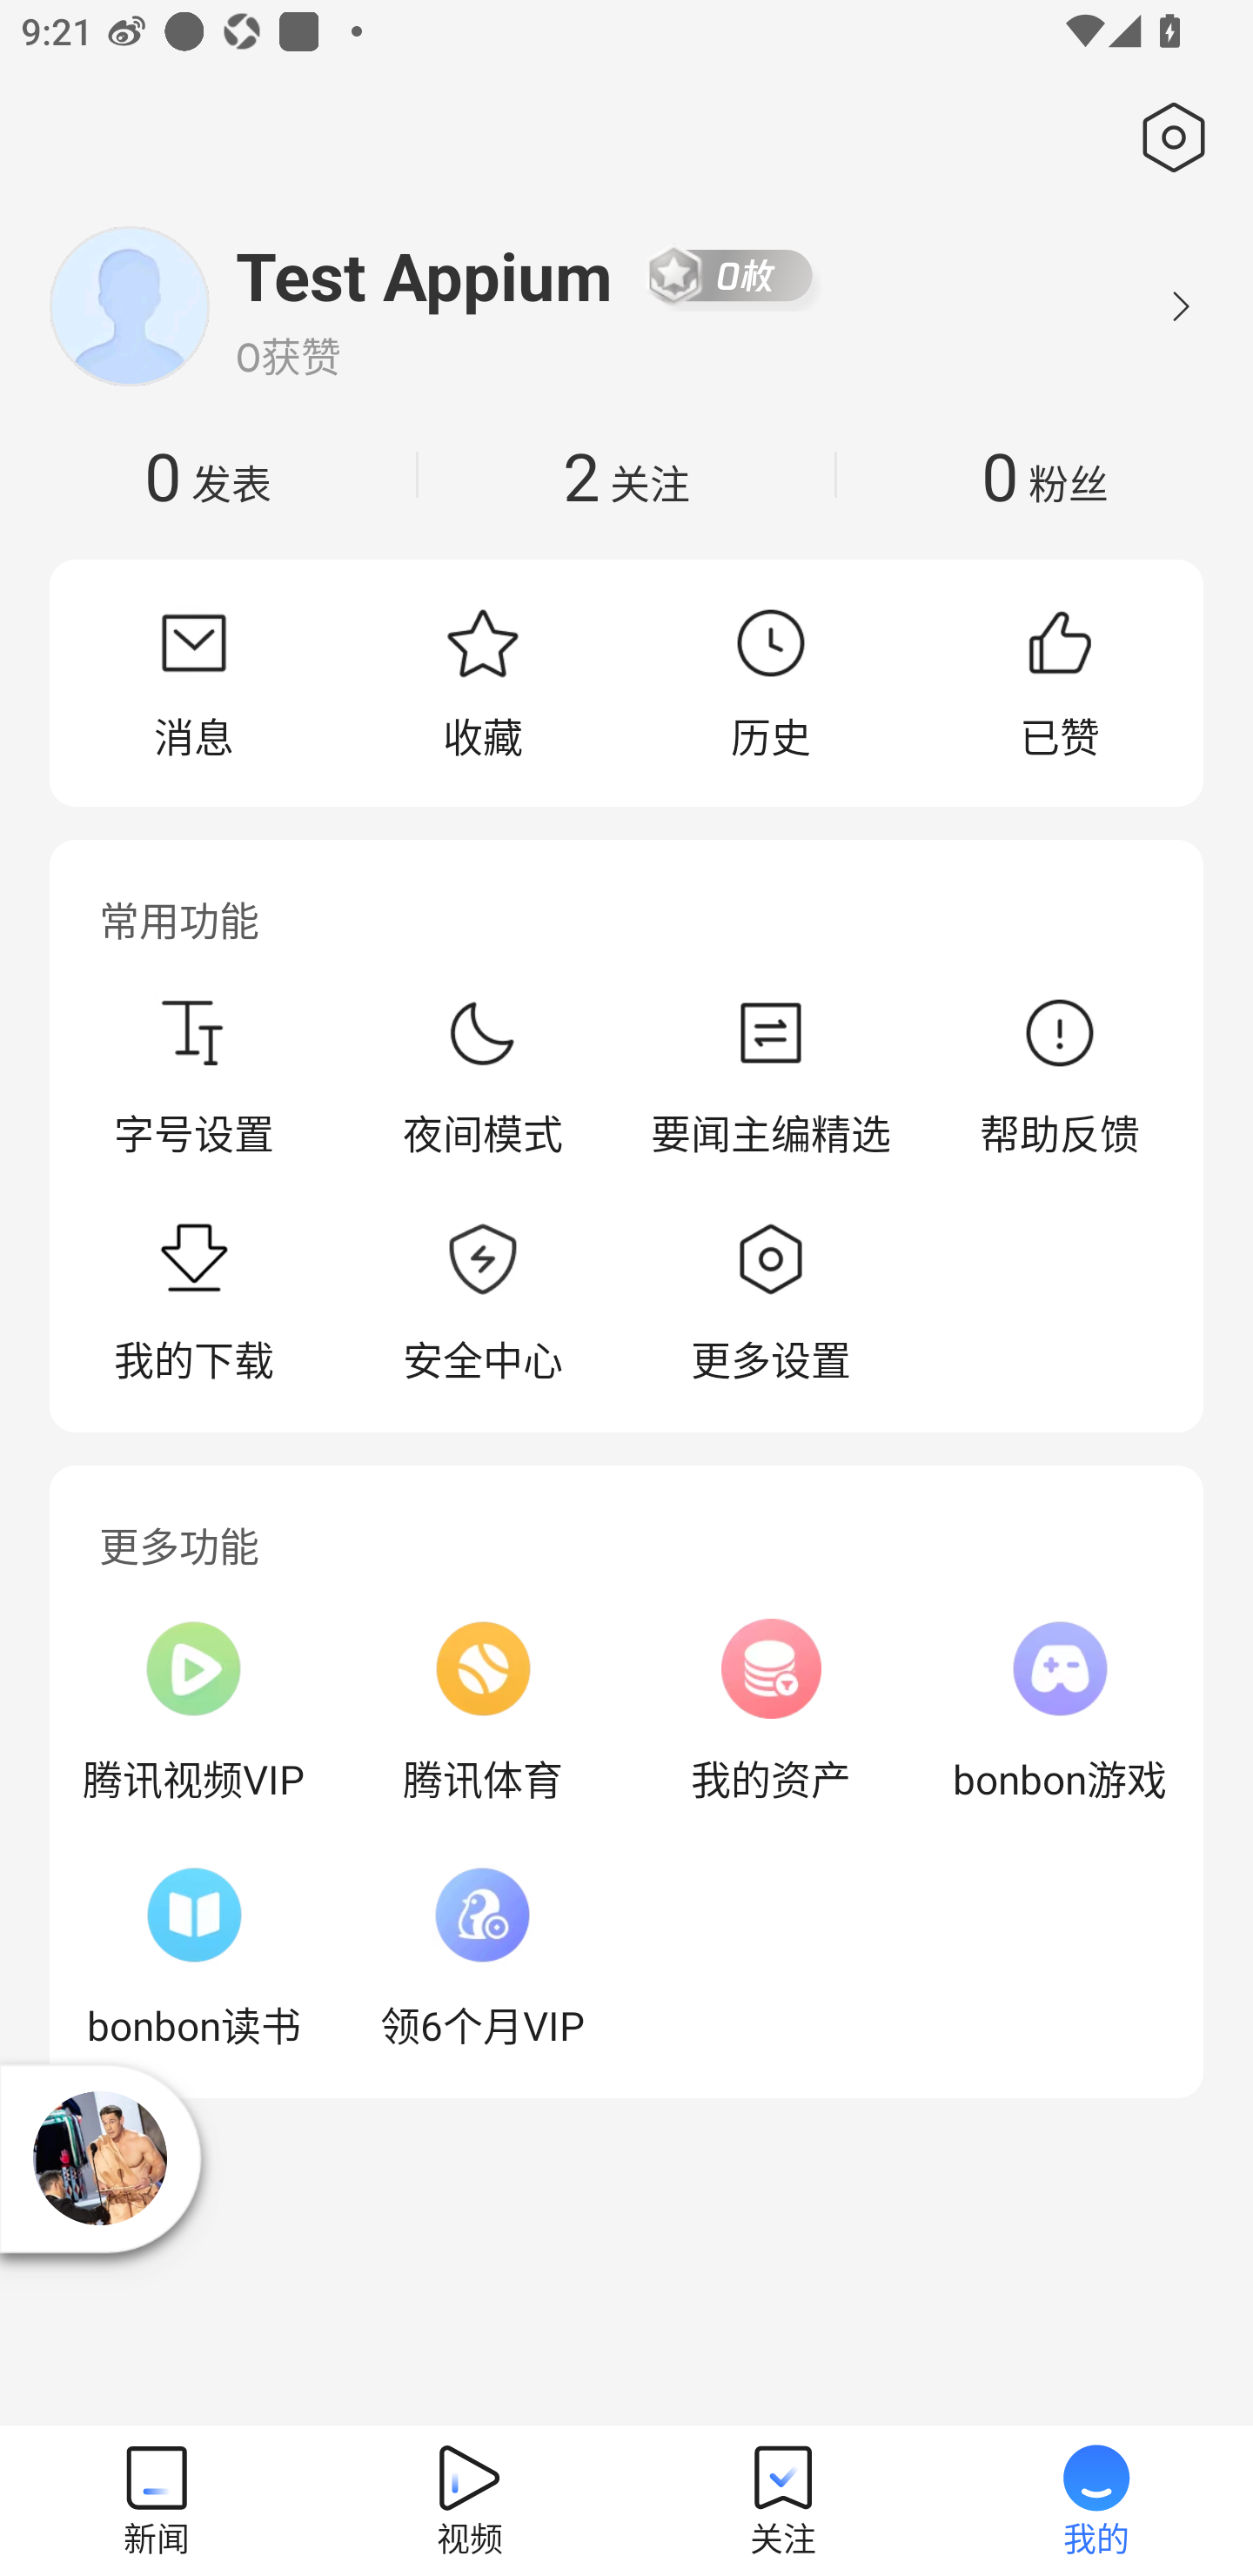 The image size is (1253, 2576). What do you see at coordinates (99, 2157) in the screenshot?
I see `播放器` at bounding box center [99, 2157].